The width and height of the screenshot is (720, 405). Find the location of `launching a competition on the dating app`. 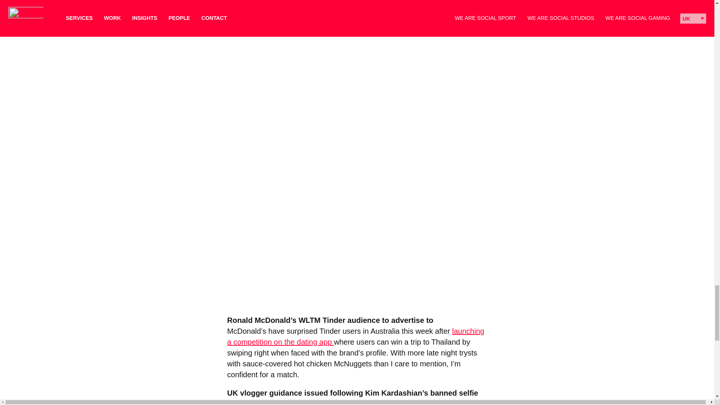

launching a competition on the dating app is located at coordinates (356, 336).